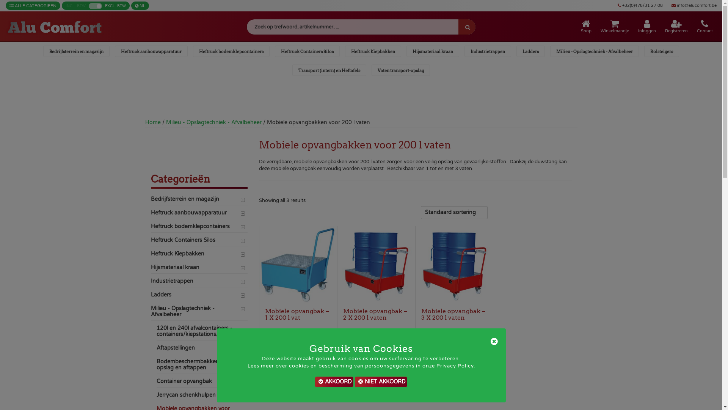 The image size is (728, 410). I want to click on AKKOORD, so click(334, 382).